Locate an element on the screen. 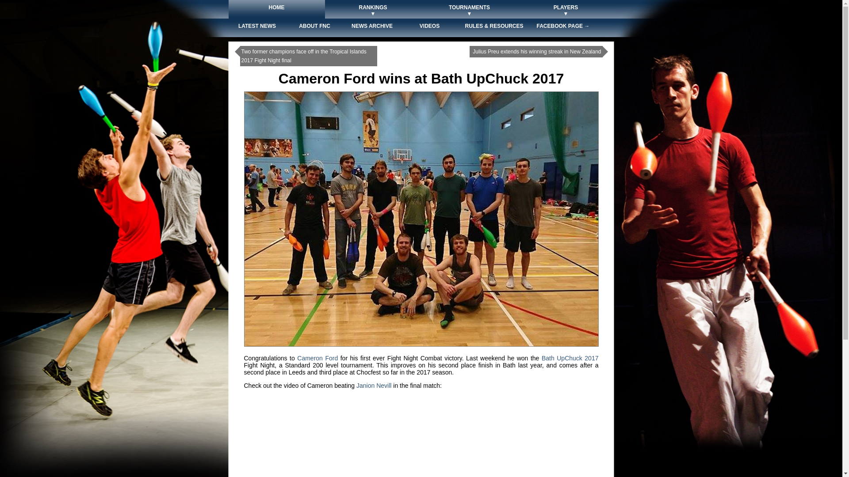  Cameron Ford is located at coordinates (317, 358).